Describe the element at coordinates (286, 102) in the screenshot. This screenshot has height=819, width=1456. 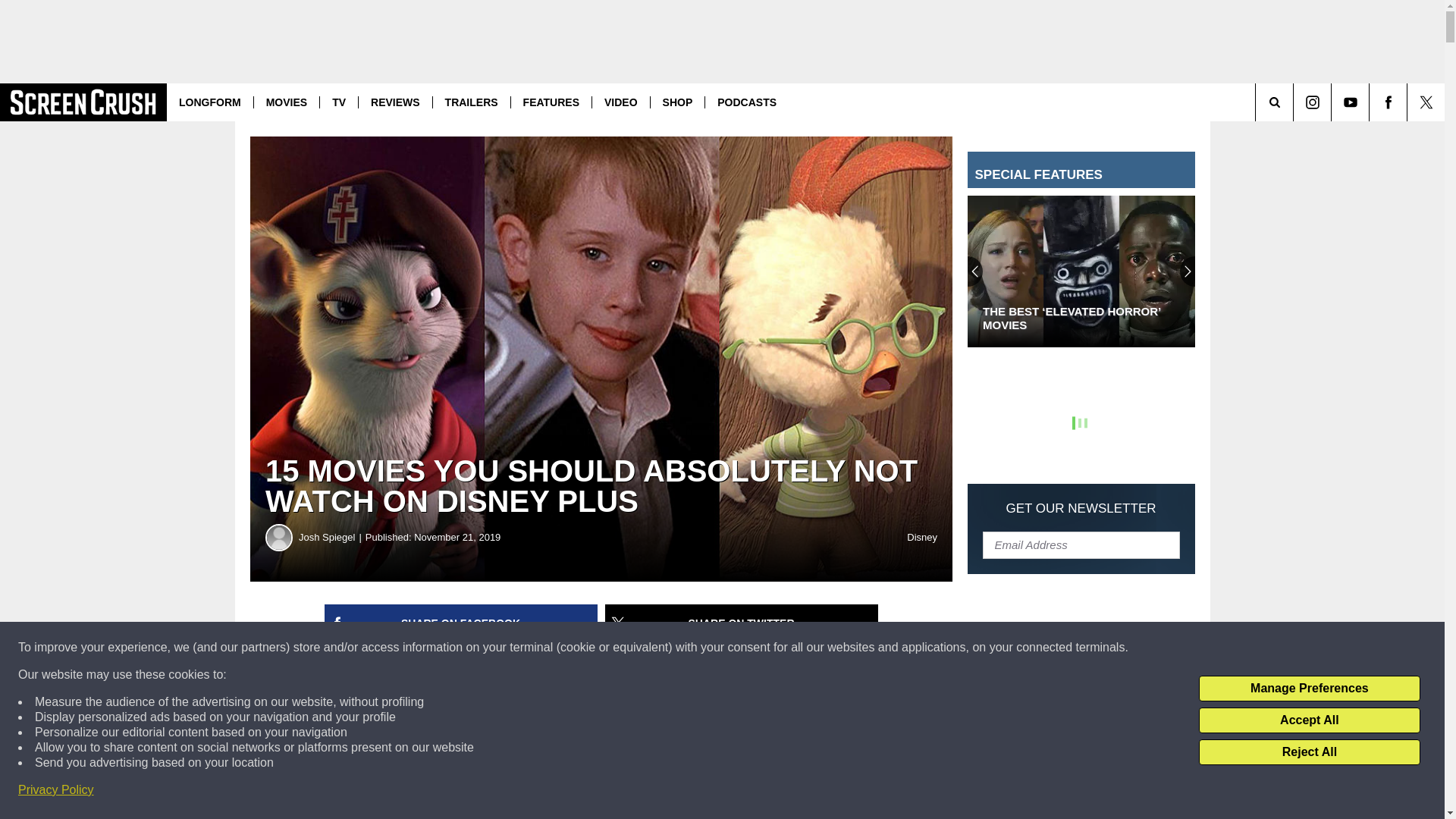
I see `MOVIES` at that location.